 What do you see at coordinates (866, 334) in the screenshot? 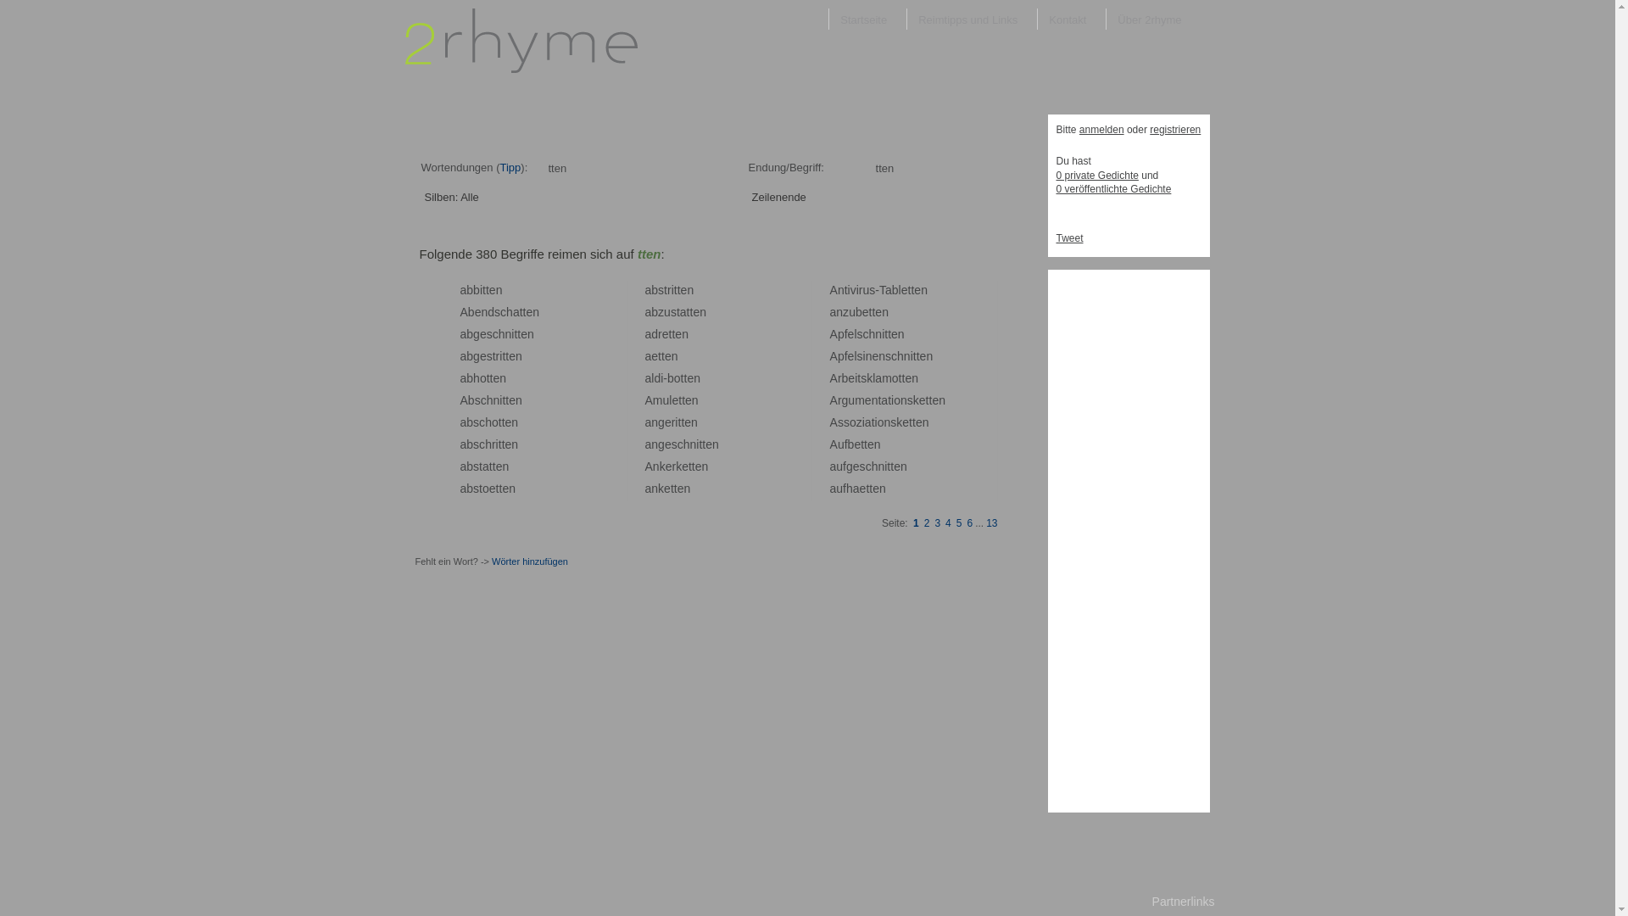
I see `c` at bounding box center [866, 334].